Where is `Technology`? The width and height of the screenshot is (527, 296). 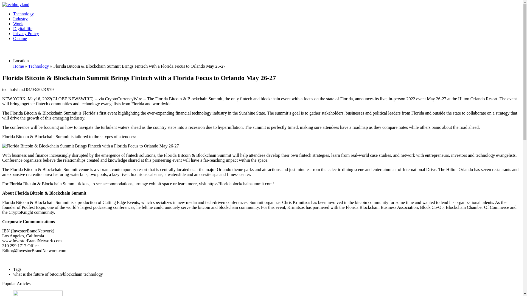 Technology is located at coordinates (23, 14).